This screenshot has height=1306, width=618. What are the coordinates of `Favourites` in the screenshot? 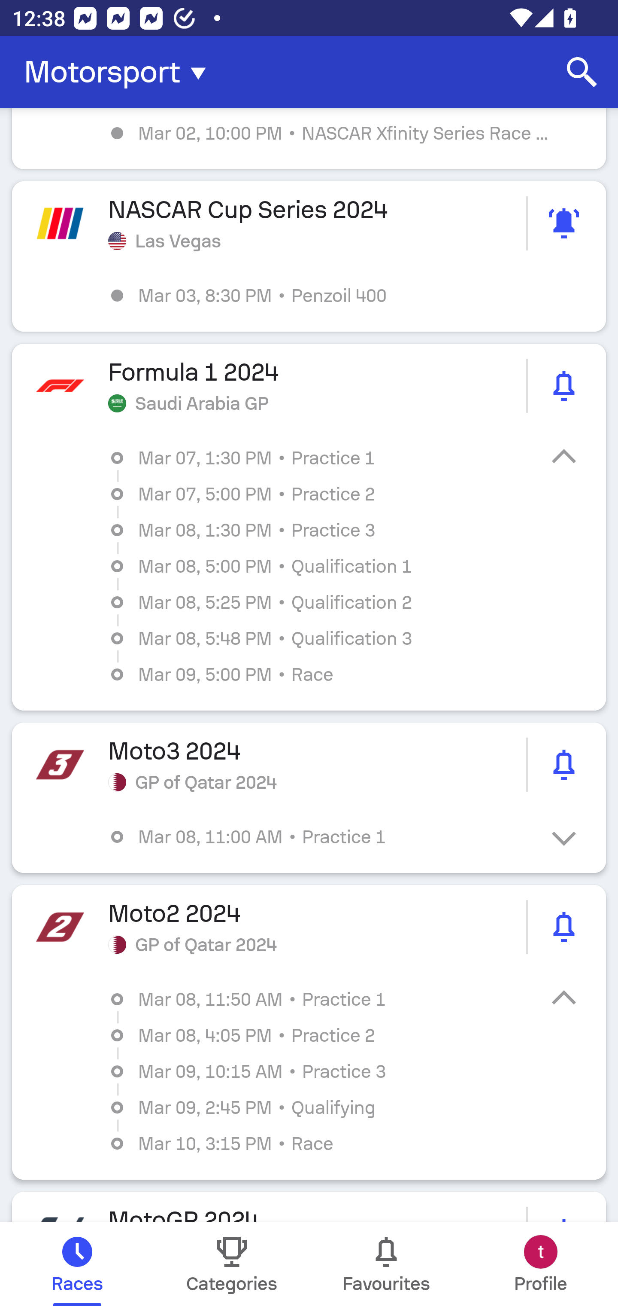 It's located at (386, 1264).